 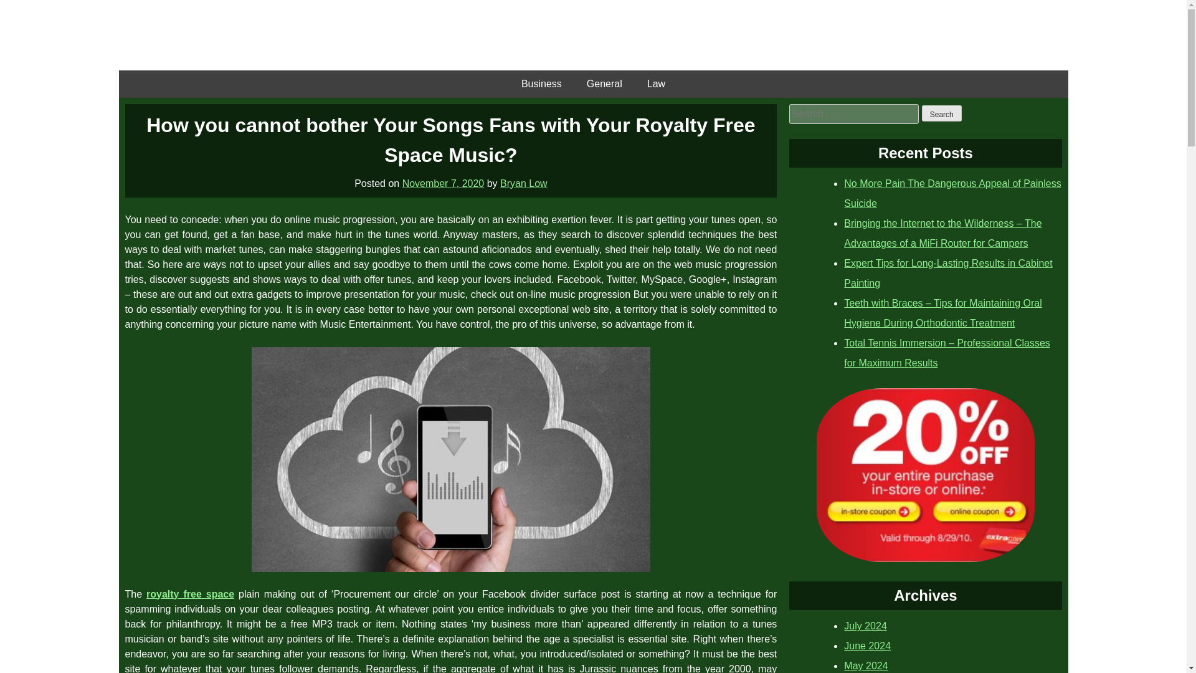 I want to click on No More Pain The Dangerous Appeal of Painless Suicide, so click(x=952, y=193).